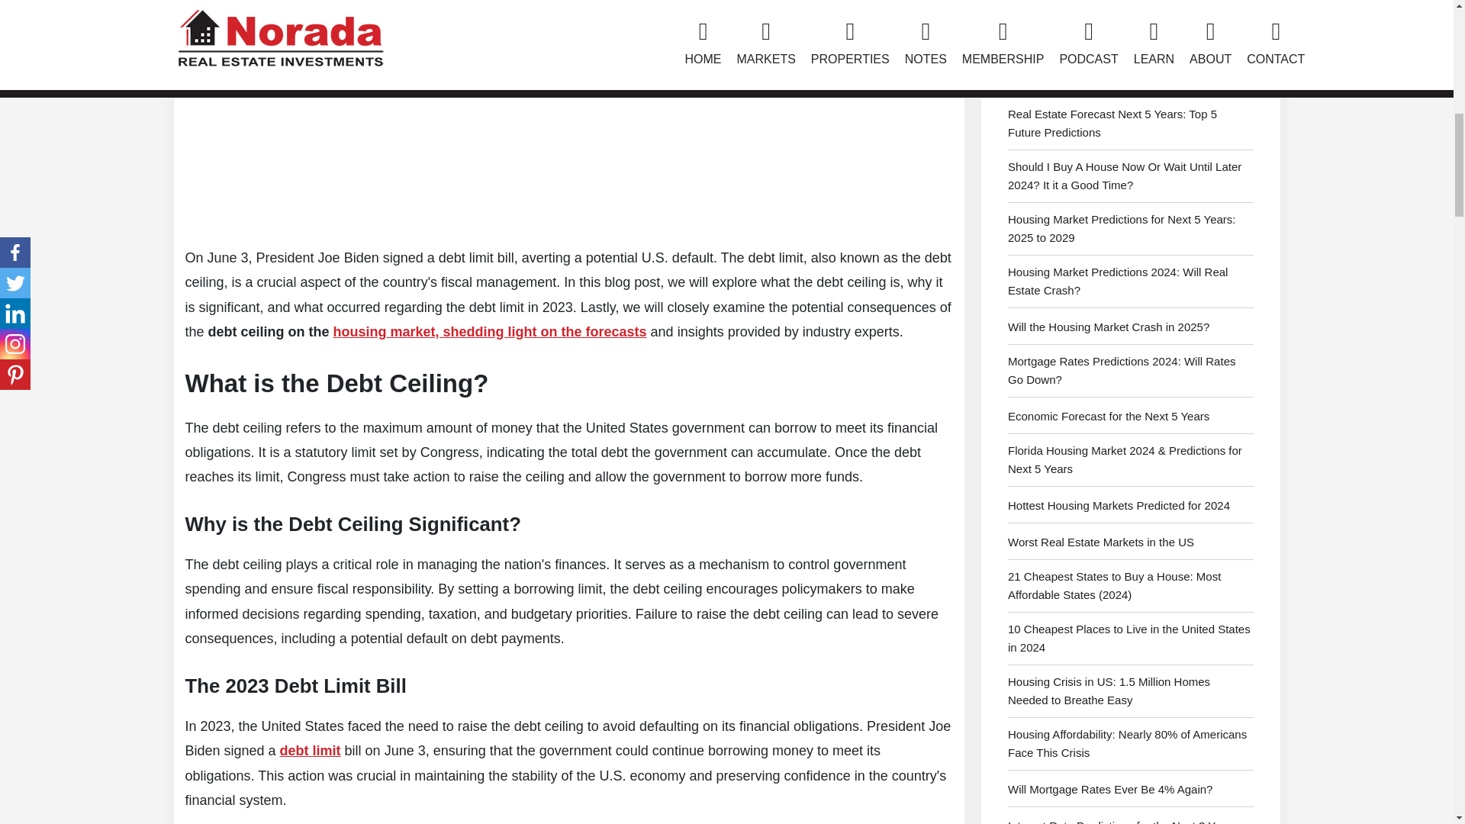 Image resolution: width=1465 pixels, height=824 pixels. What do you see at coordinates (1131, 285) in the screenshot?
I see `Housing Market Predictions 2024: Will Real Estate Crash?` at bounding box center [1131, 285].